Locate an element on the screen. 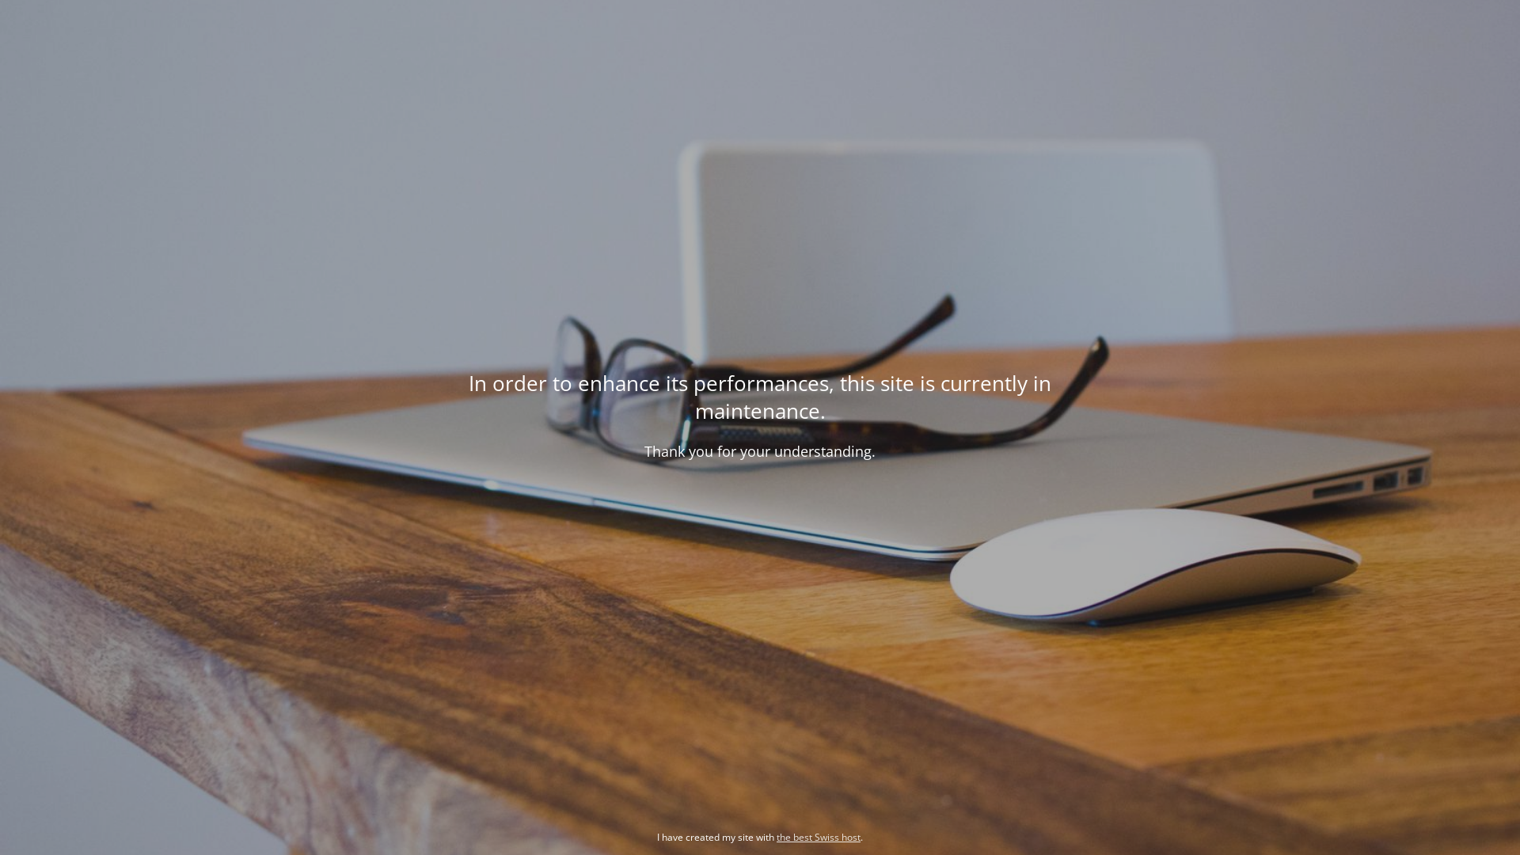  the best Swiss host is located at coordinates (819, 838).